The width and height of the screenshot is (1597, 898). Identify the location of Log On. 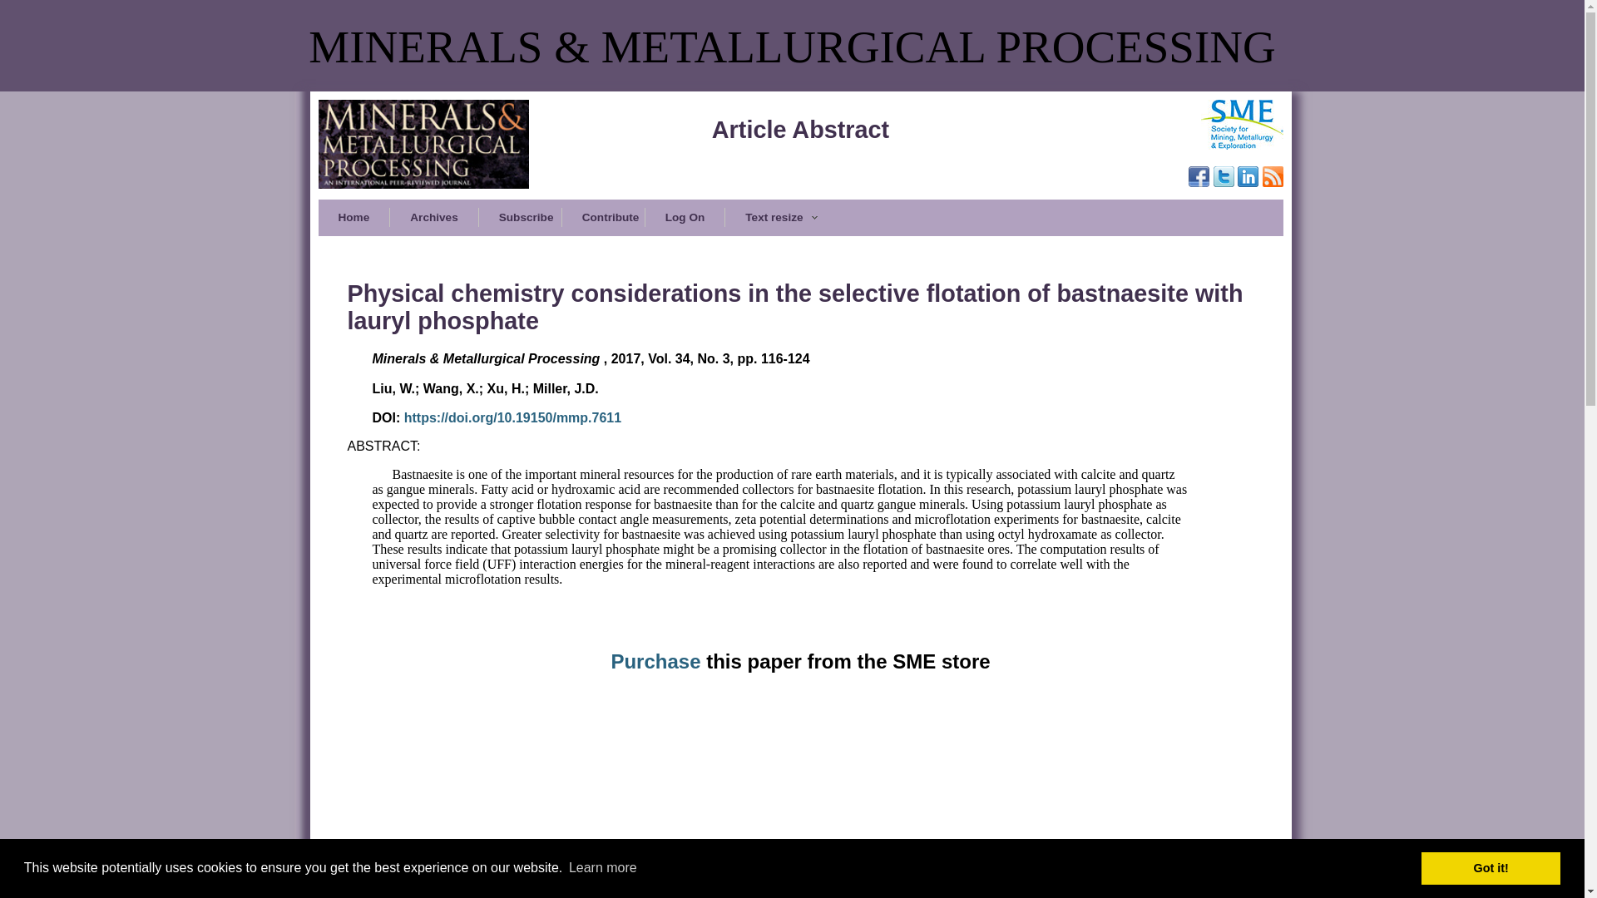
(685, 217).